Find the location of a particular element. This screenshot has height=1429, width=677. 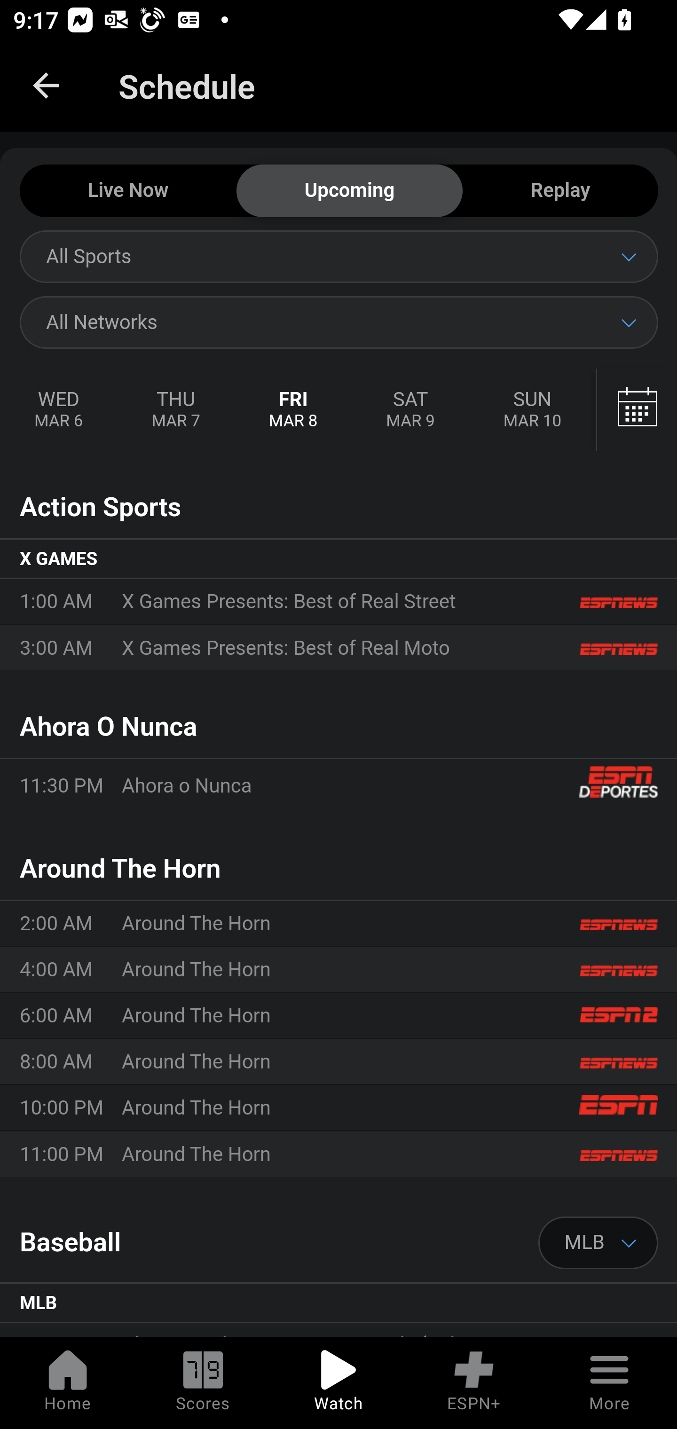

Live Now is located at coordinates (128, 191).